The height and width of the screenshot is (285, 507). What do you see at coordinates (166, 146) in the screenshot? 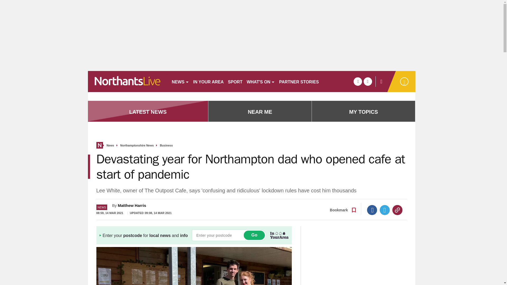
I see `Business` at bounding box center [166, 146].